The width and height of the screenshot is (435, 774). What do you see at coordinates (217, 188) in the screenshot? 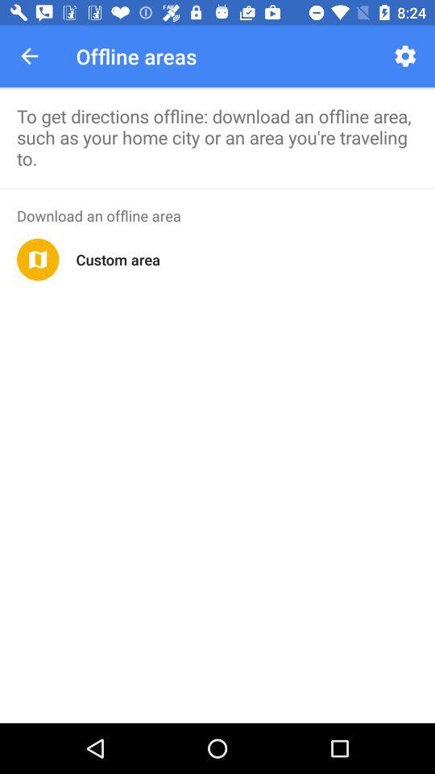
I see `select app below to get directions icon` at bounding box center [217, 188].